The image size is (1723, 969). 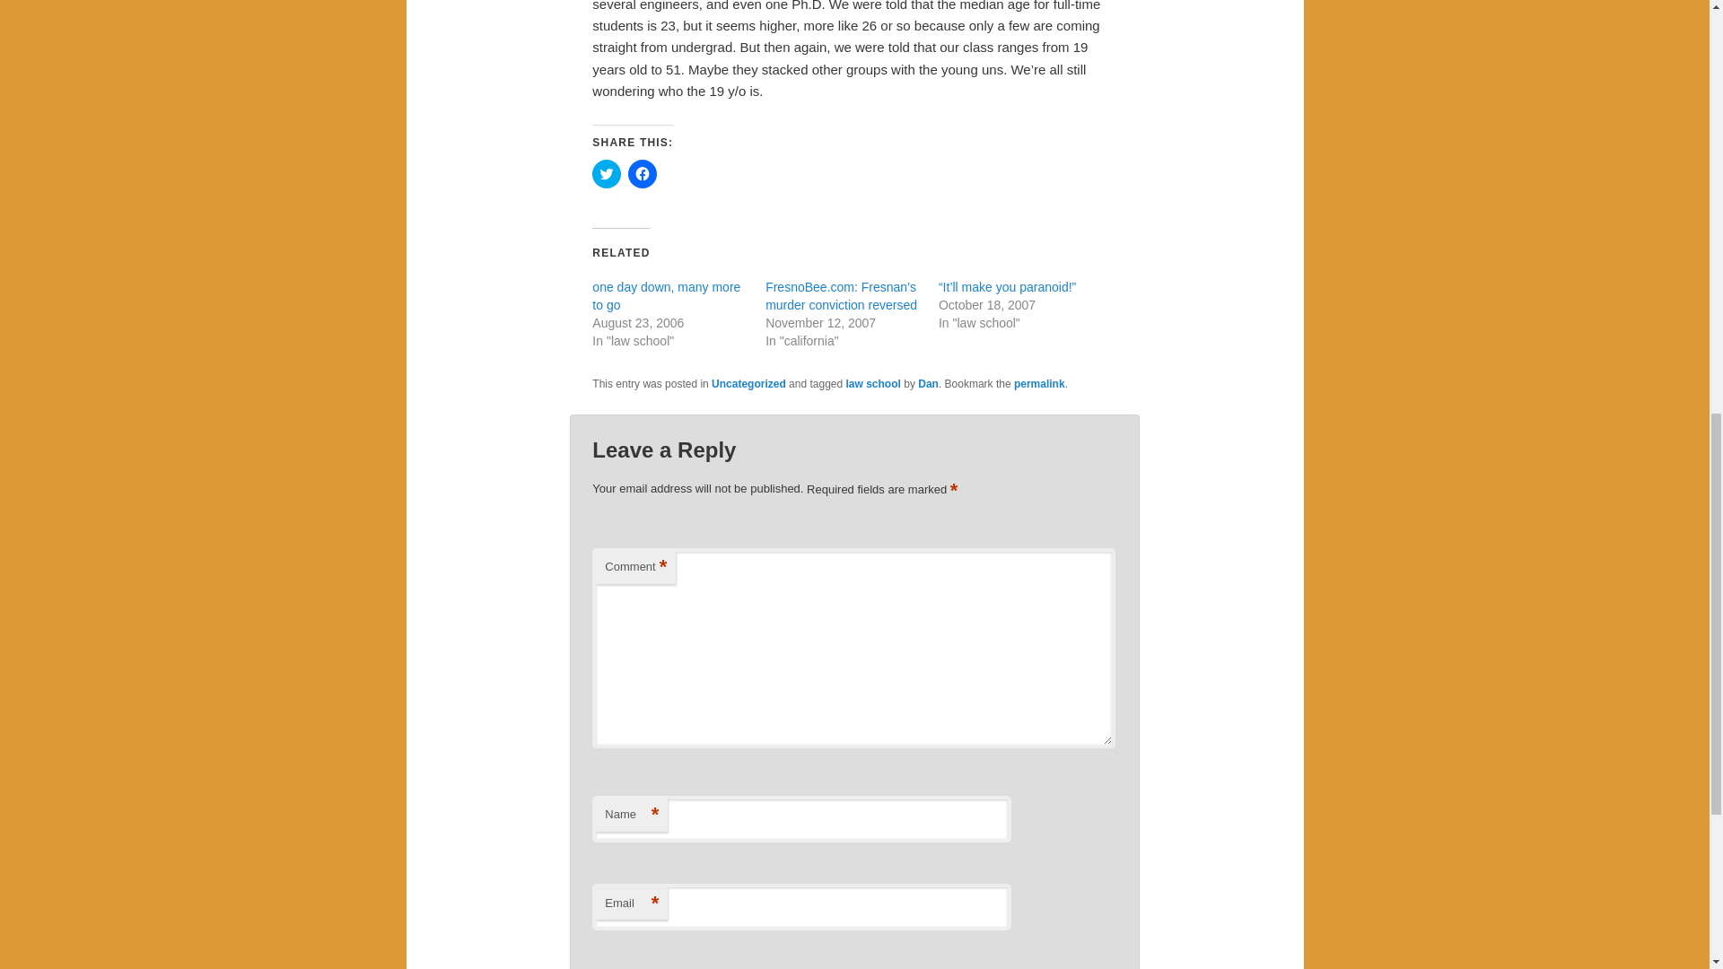 I want to click on Click to share on Twitter, so click(x=607, y=174).